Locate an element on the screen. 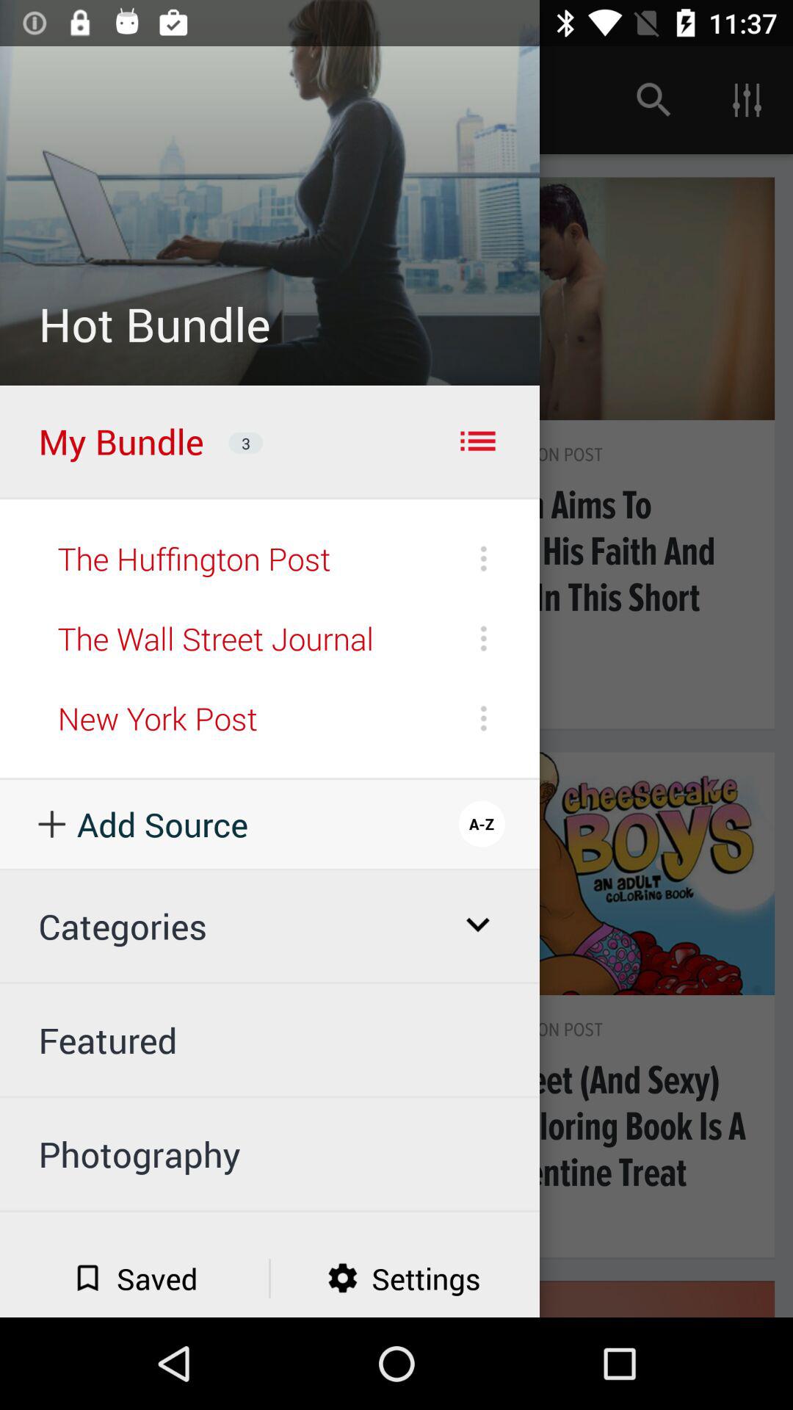 The height and width of the screenshot is (1410, 793). click on icon which is right to text the wall street journal is located at coordinates (483, 638).